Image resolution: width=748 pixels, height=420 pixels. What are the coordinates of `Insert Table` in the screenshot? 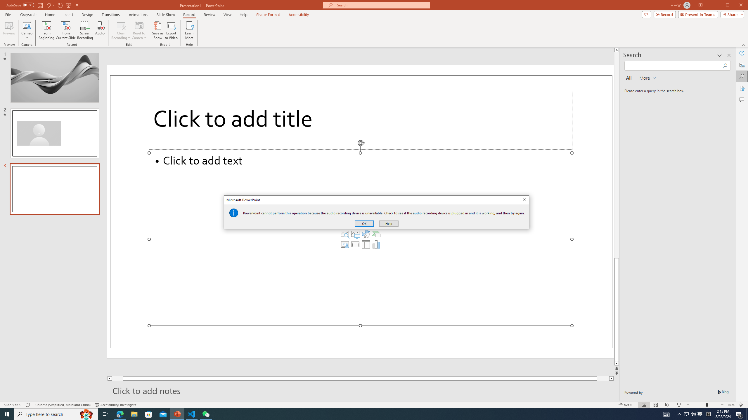 It's located at (366, 244).